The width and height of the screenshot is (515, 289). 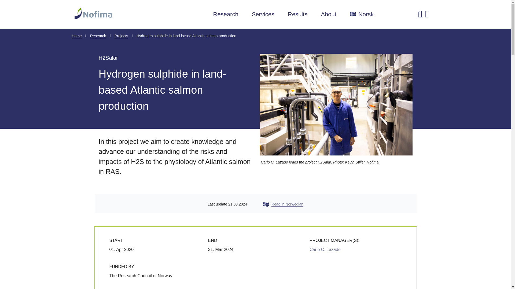 What do you see at coordinates (121, 36) in the screenshot?
I see `Go to Projects.` at bounding box center [121, 36].